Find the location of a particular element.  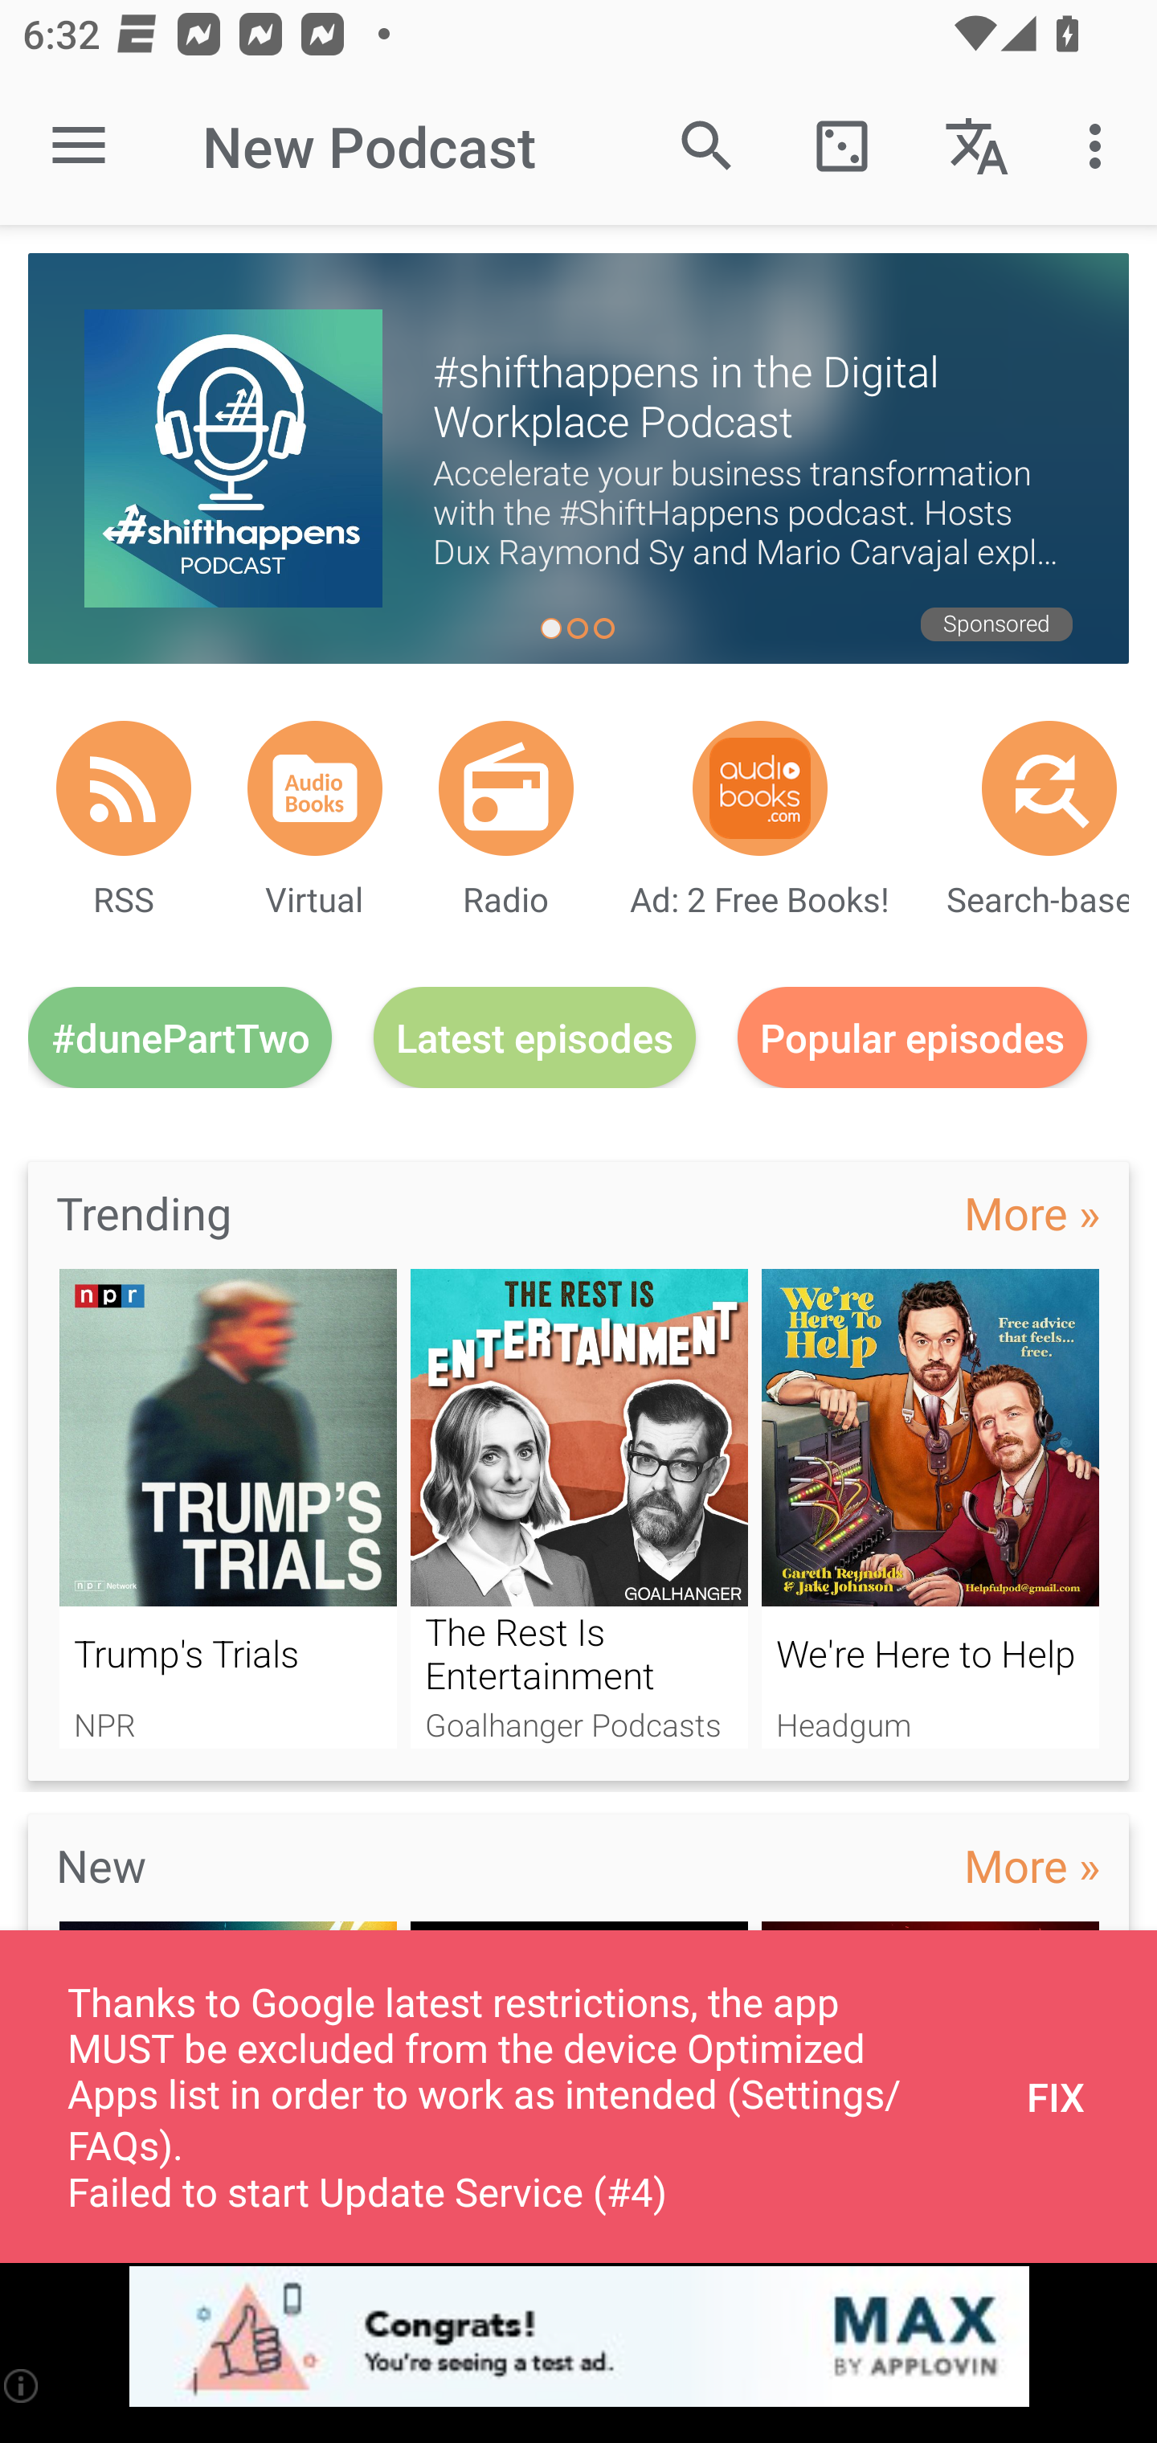

Latest episodes is located at coordinates (534, 1037).